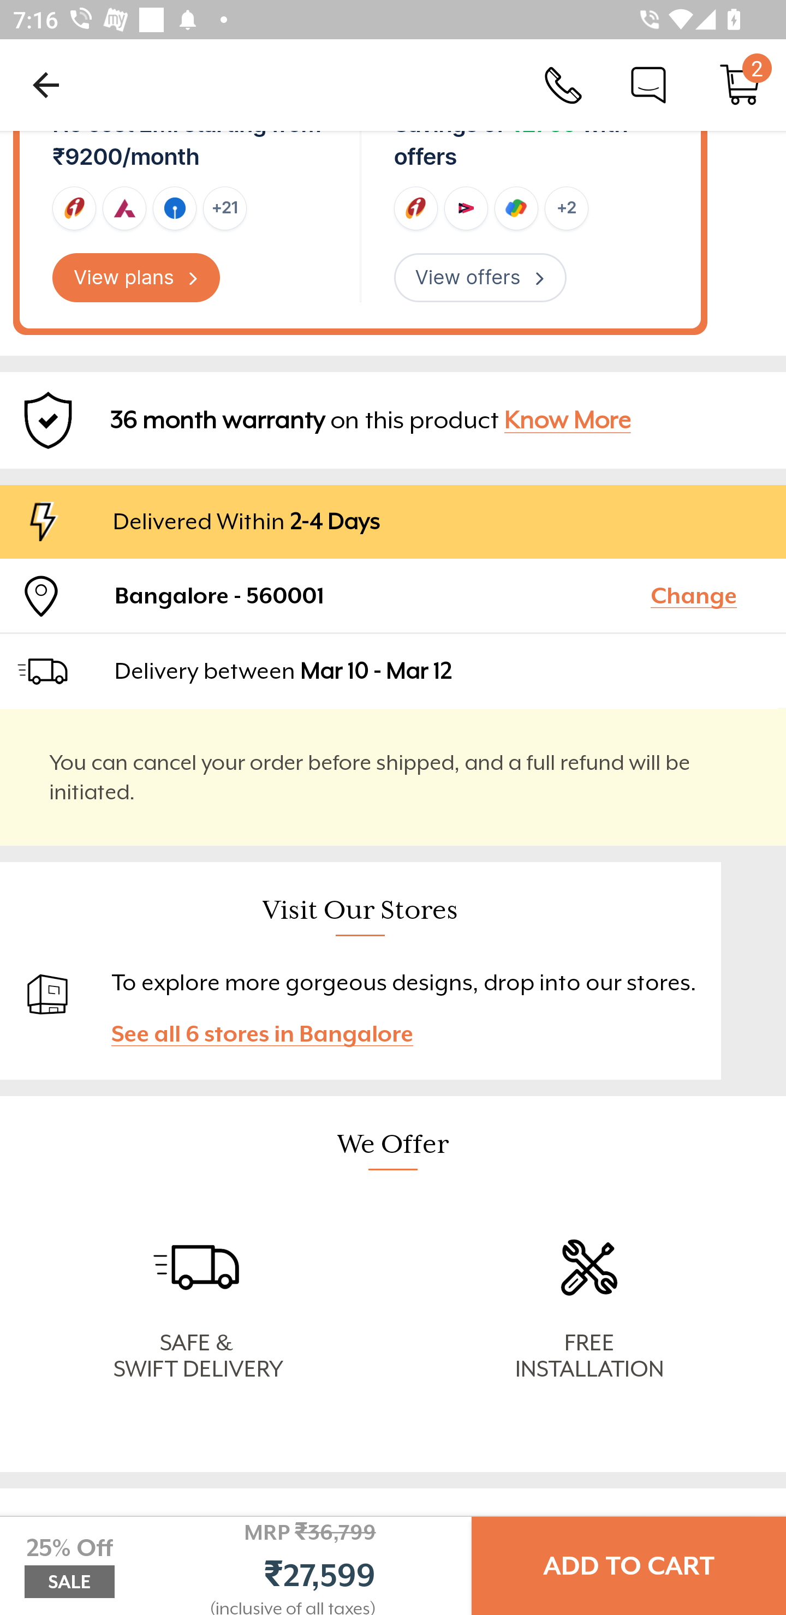 This screenshot has height=1615, width=786. Describe the element at coordinates (629, 1566) in the screenshot. I see `ADD TO CART` at that location.